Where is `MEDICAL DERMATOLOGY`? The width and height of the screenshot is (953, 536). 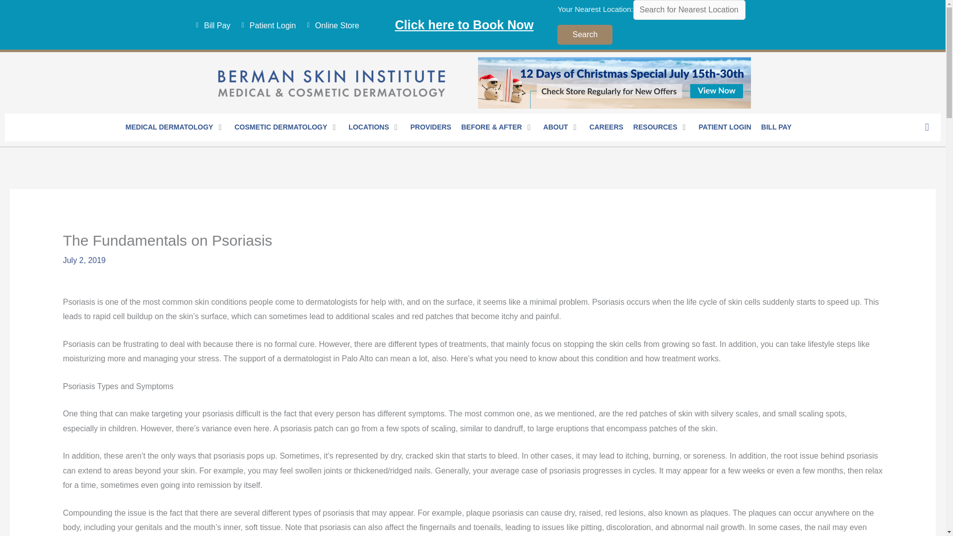
MEDICAL DERMATOLOGY is located at coordinates (170, 128).